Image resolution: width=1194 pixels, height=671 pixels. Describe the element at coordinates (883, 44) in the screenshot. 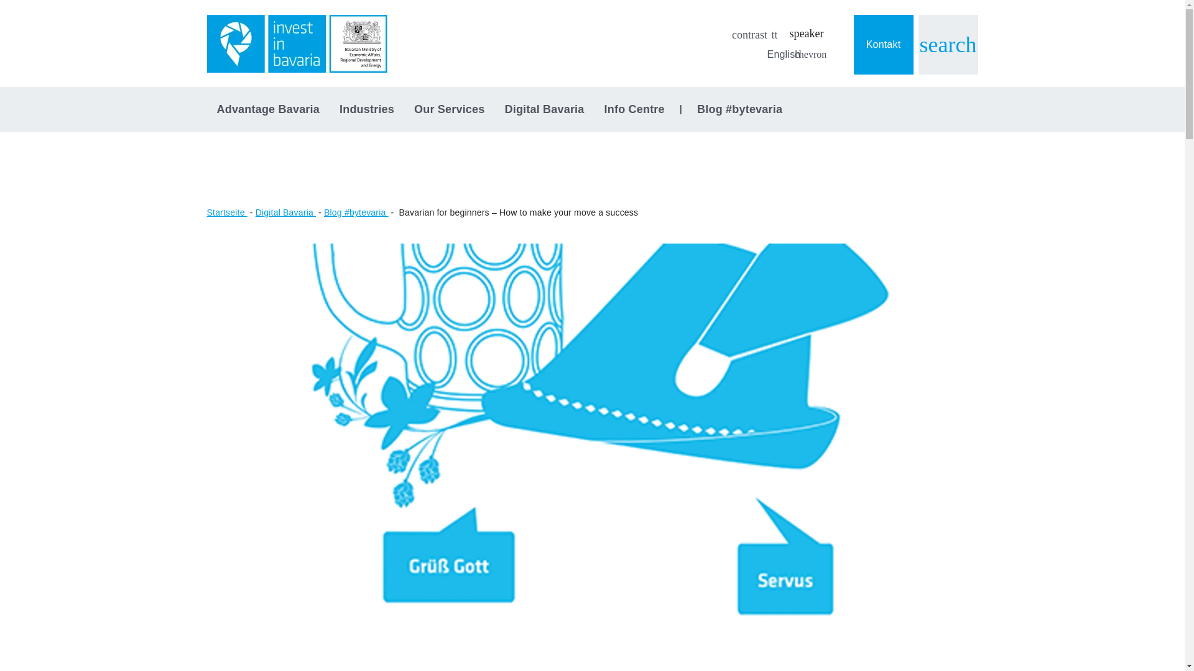

I see `Kontakt` at that location.